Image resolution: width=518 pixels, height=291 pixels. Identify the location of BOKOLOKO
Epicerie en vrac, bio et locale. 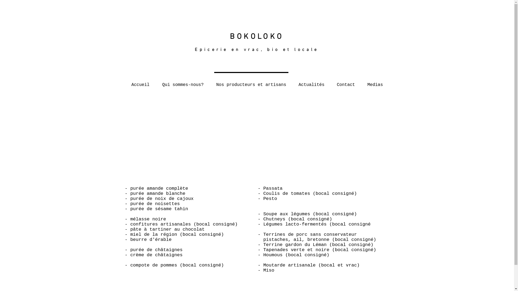
(257, 43).